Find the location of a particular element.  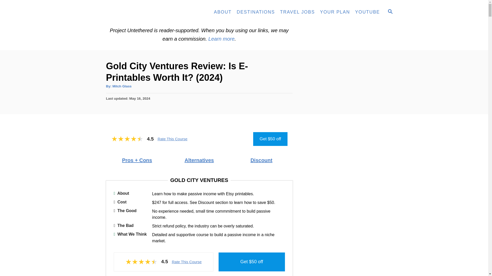

Overview is located at coordinates (131, 194).